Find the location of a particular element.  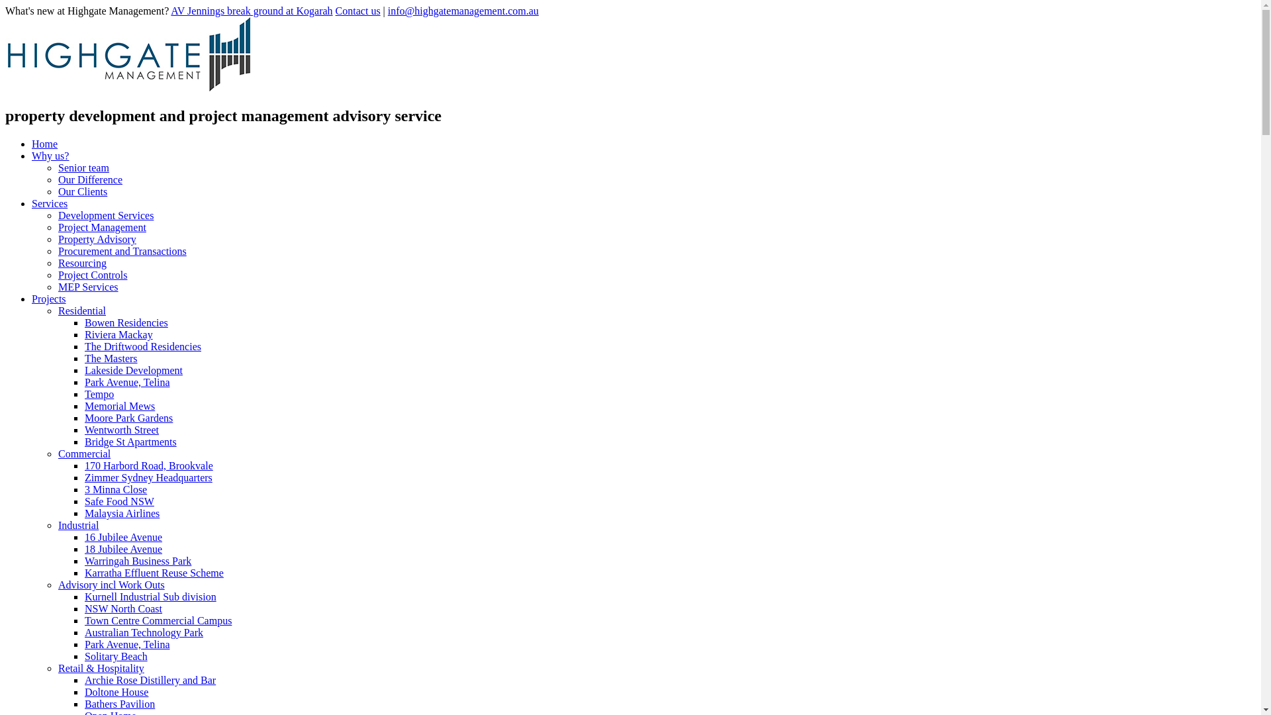

Projects is located at coordinates (49, 299).